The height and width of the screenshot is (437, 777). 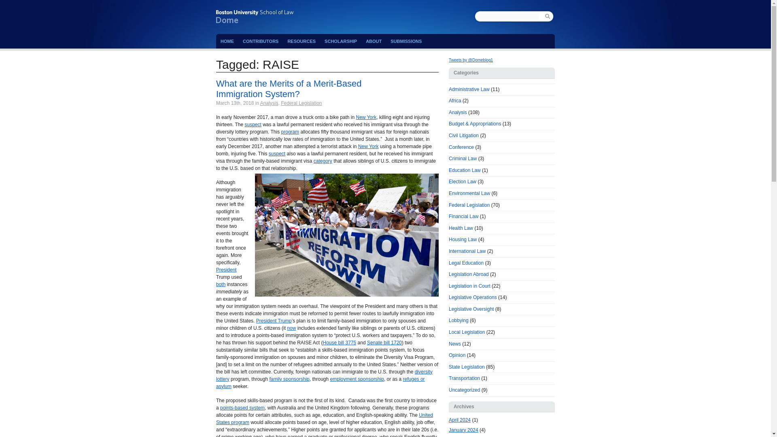 I want to click on both, so click(x=220, y=284).